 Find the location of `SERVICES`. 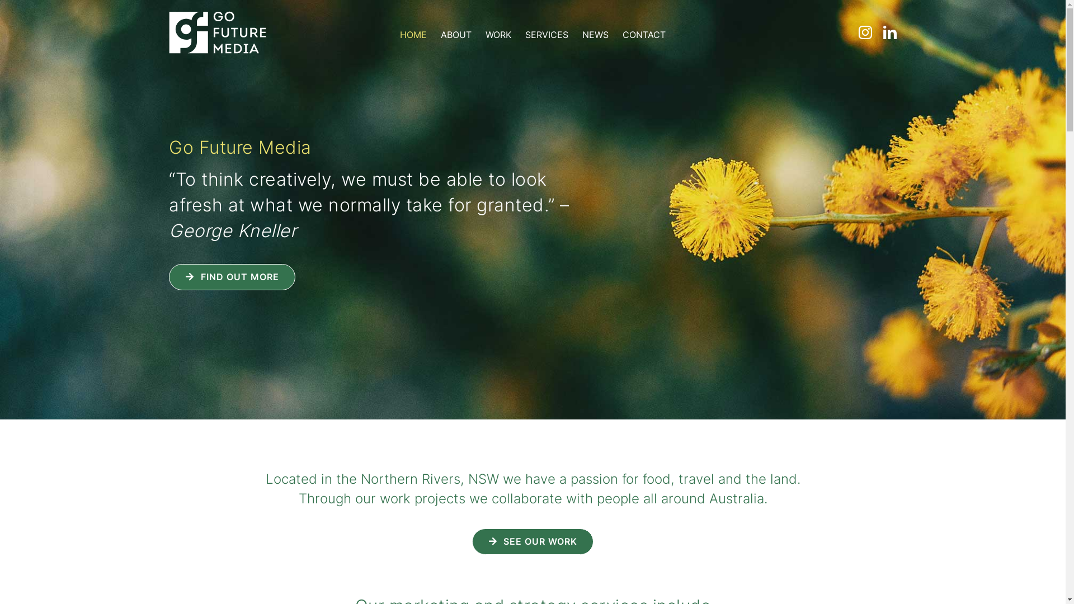

SERVICES is located at coordinates (547, 35).